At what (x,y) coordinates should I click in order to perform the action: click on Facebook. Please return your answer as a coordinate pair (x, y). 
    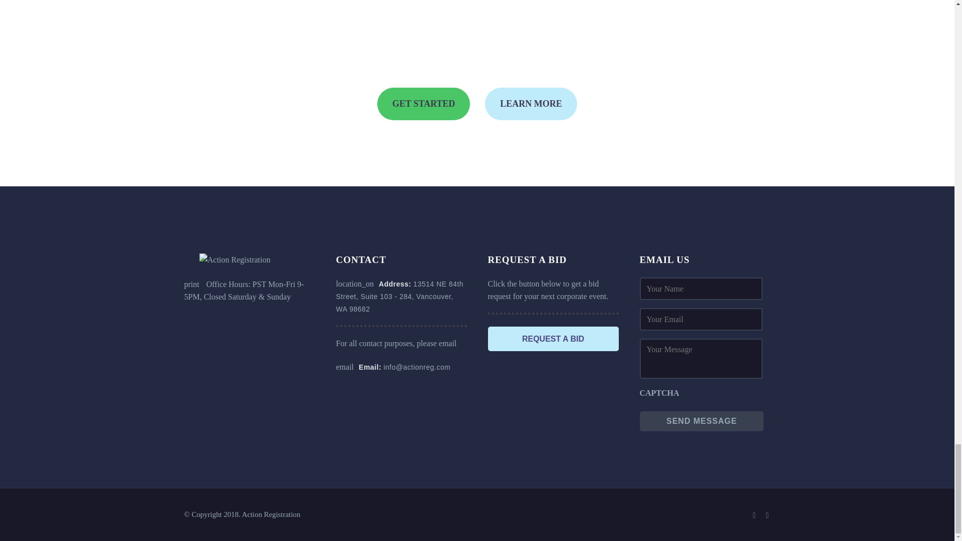
    Looking at the image, I should click on (755, 515).